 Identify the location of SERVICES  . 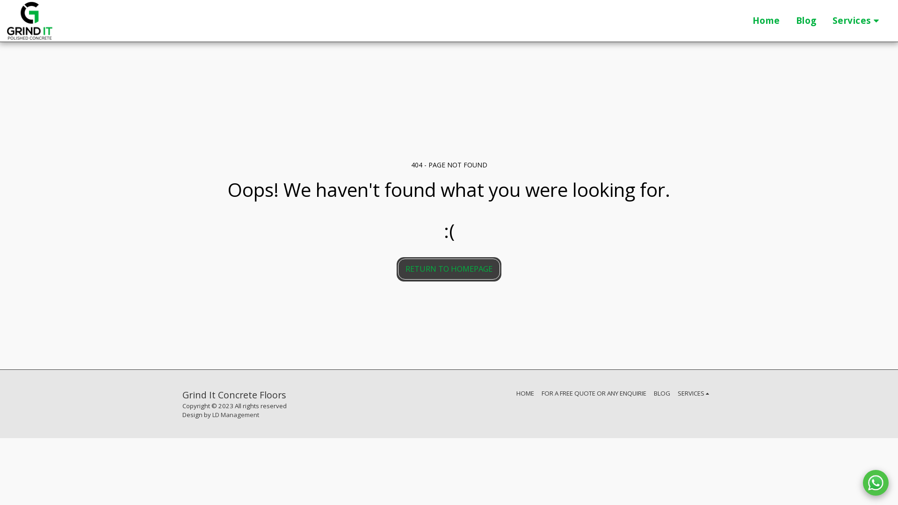
(695, 393).